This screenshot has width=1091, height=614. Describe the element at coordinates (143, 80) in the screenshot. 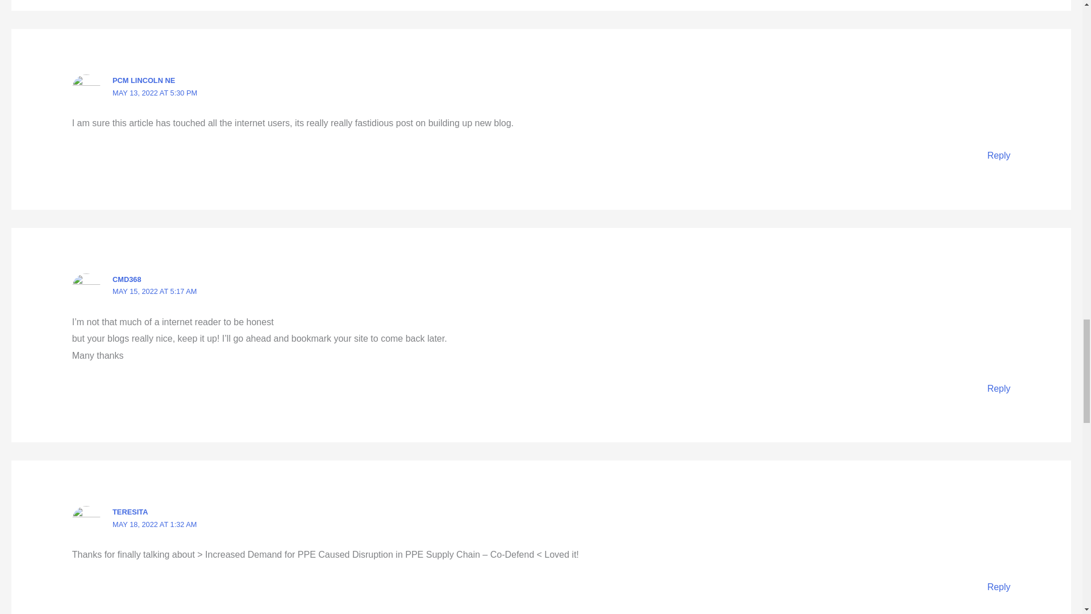

I see `PCM LINCOLN NE` at that location.